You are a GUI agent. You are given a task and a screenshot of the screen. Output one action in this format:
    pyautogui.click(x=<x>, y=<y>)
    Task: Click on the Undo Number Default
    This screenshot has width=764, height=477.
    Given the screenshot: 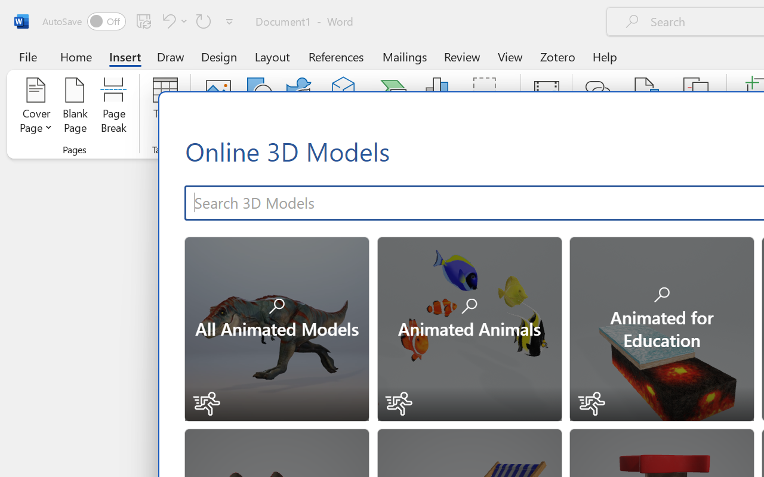 What is the action you would take?
    pyautogui.click(x=167, y=21)
    